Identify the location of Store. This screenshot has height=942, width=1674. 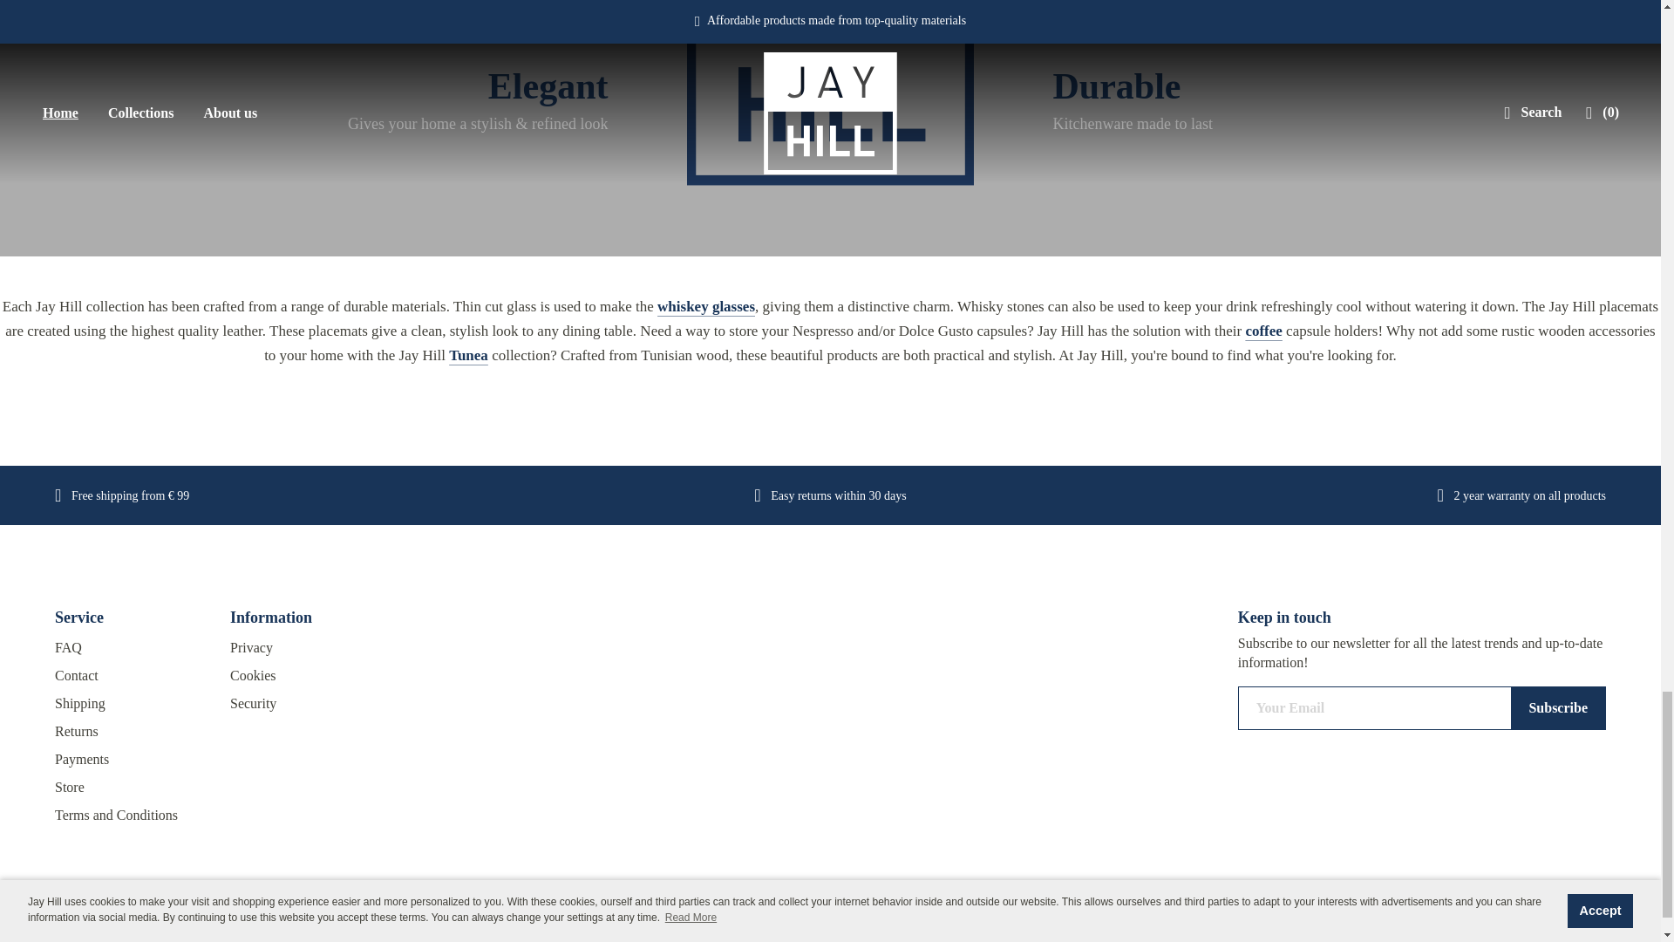
(129, 787).